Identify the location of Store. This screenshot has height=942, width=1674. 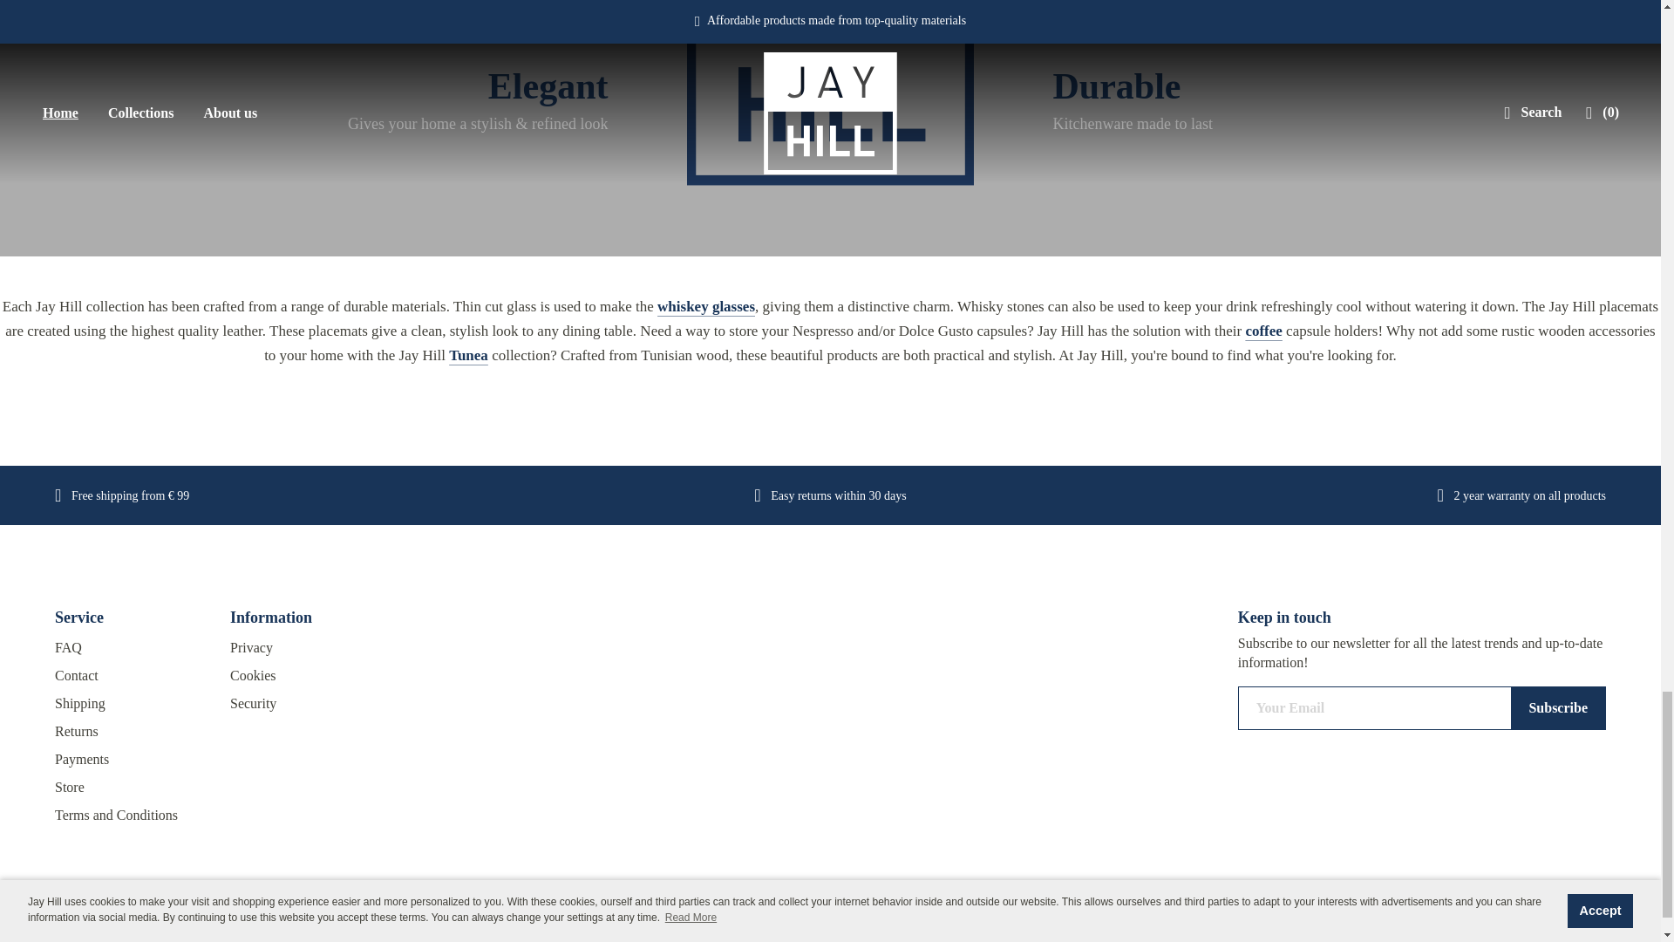
(129, 787).